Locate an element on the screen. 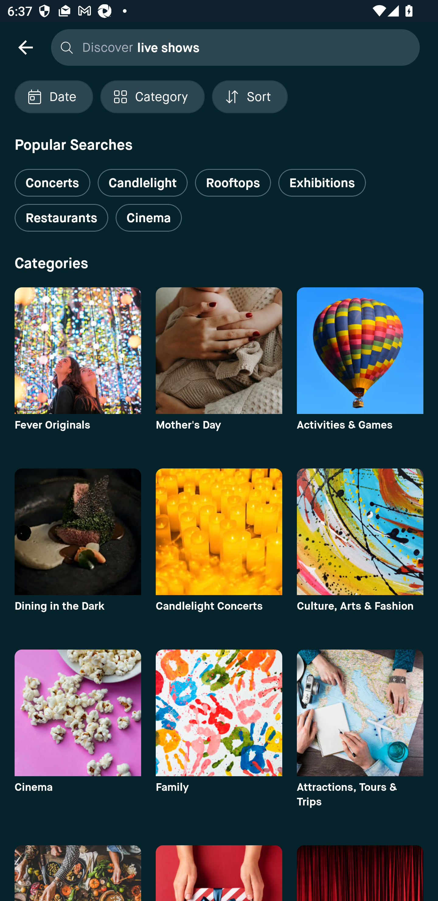  Restaurants is located at coordinates (61, 218).